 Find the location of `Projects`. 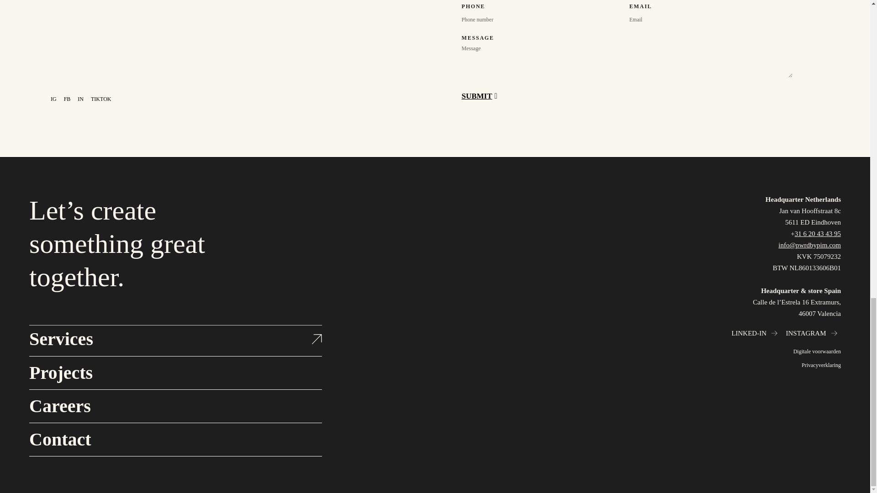

Projects is located at coordinates (61, 372).